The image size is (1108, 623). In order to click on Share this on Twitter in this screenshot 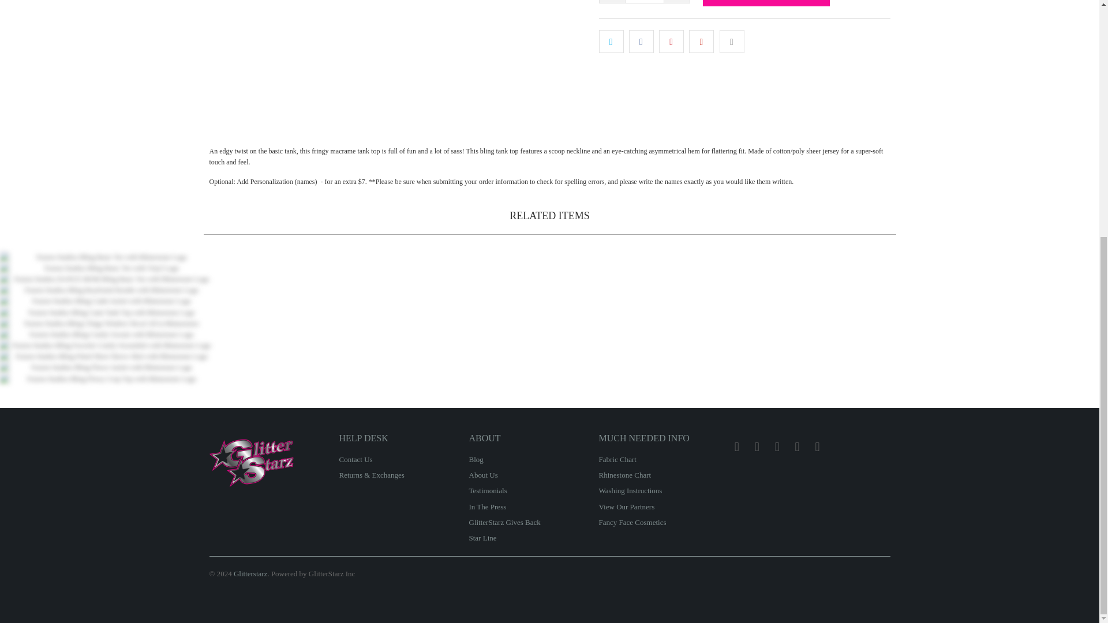, I will do `click(611, 40)`.